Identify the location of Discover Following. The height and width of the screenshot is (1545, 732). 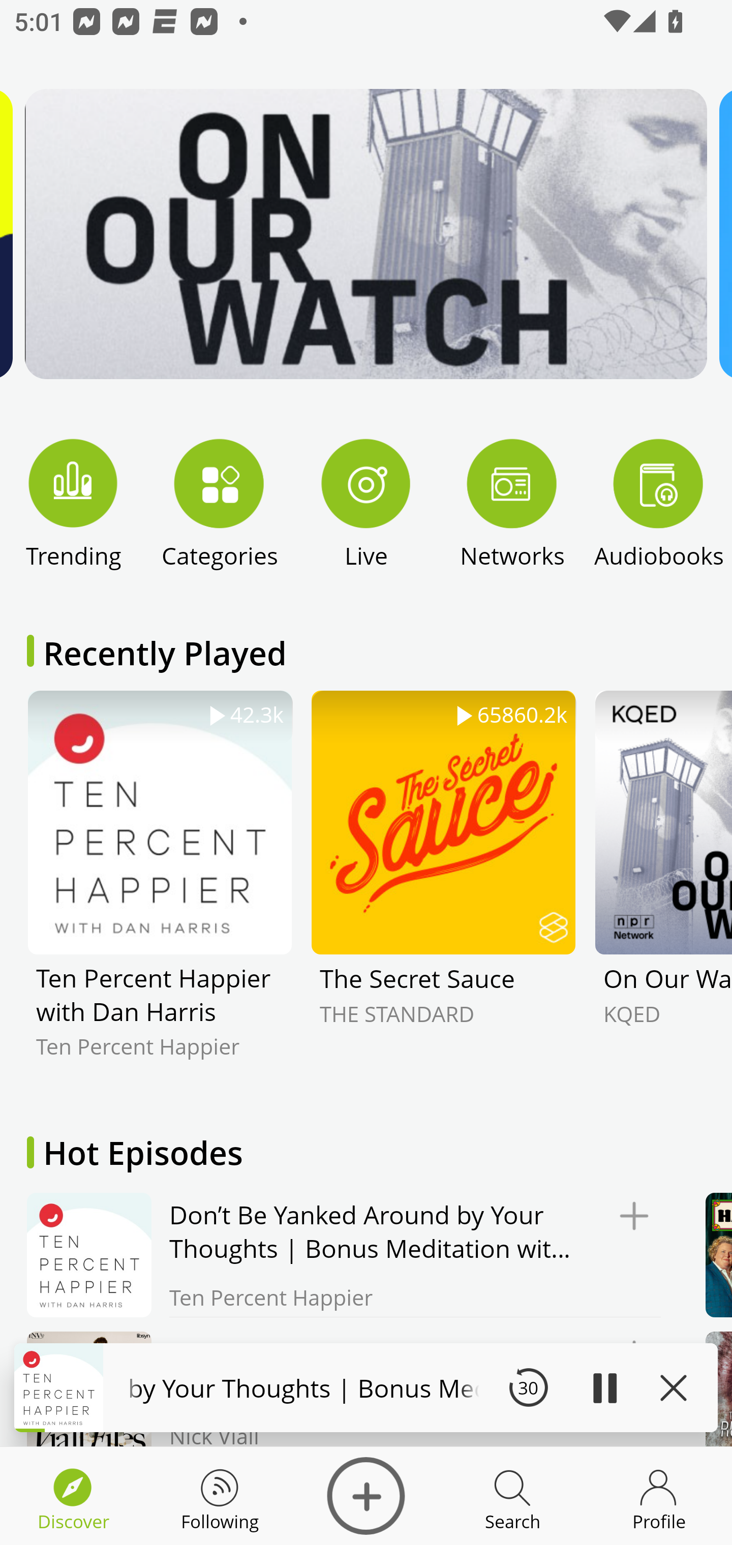
(220, 1496).